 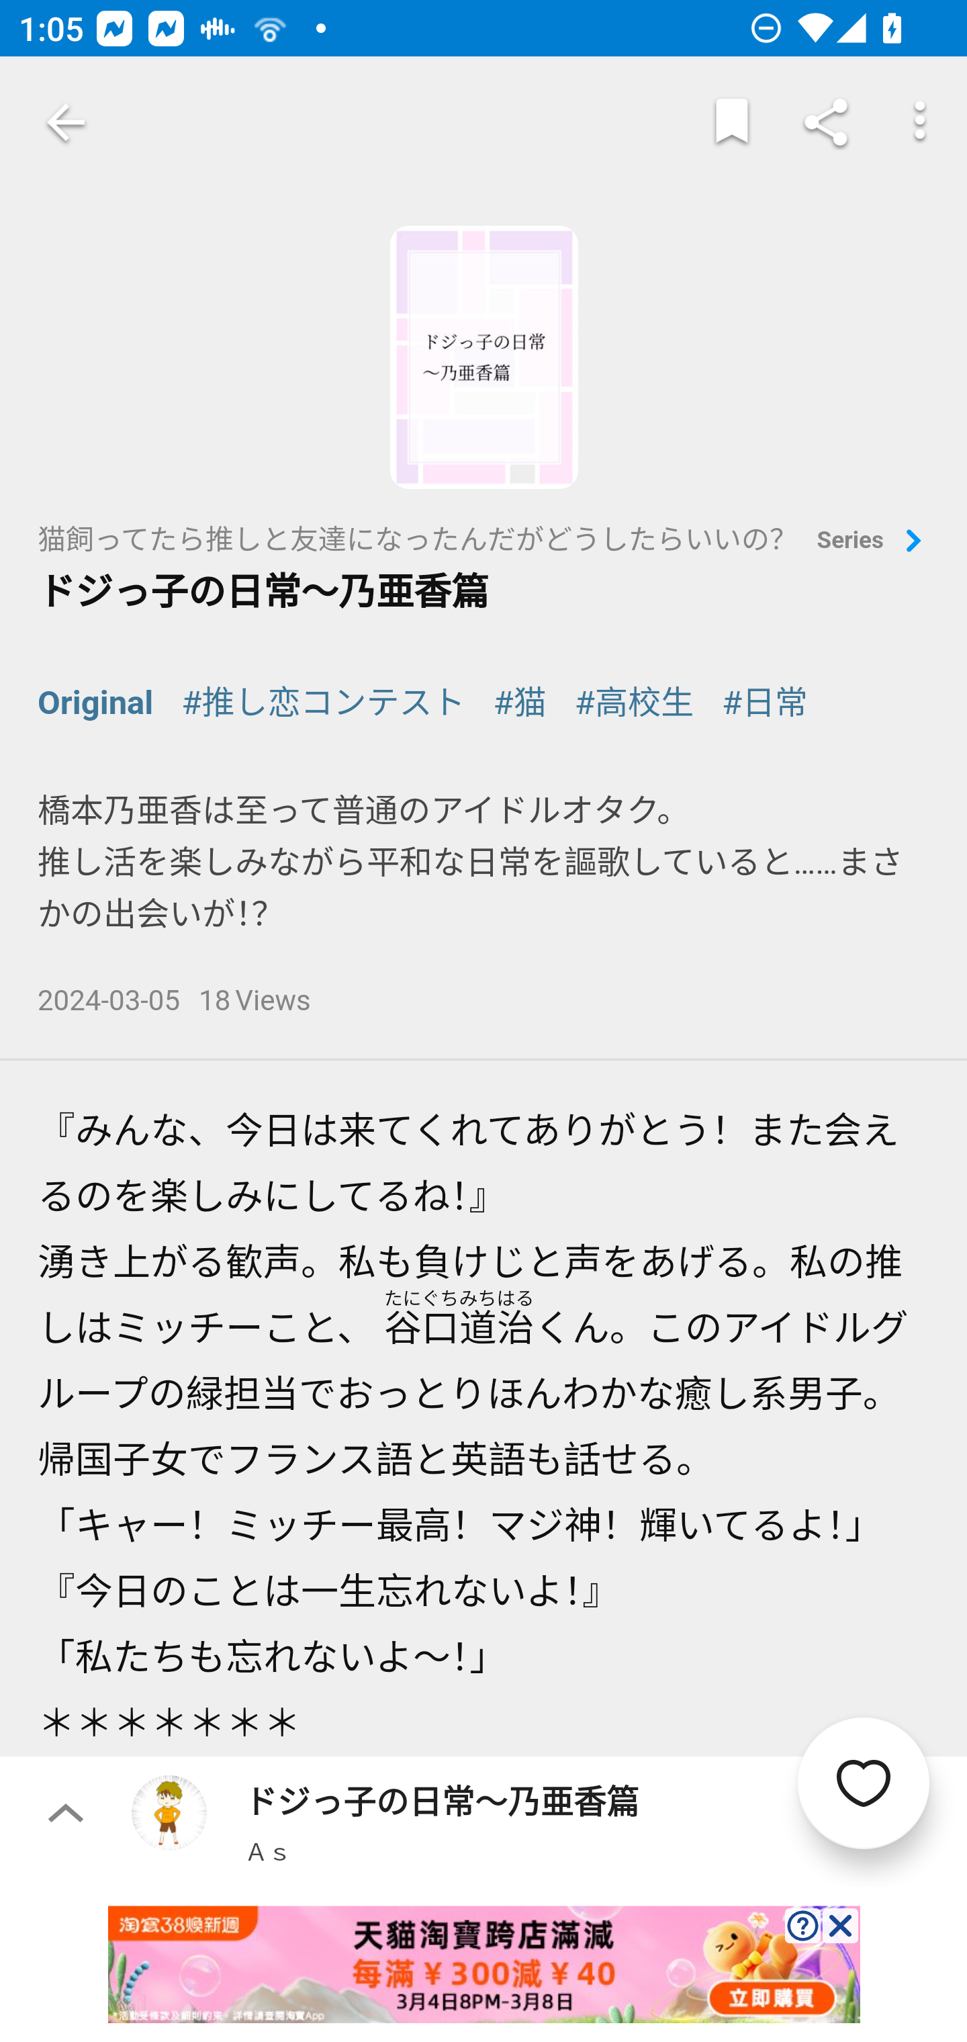 I want to click on pvdv44x_1709289450738_0, so click(x=483, y=1964).